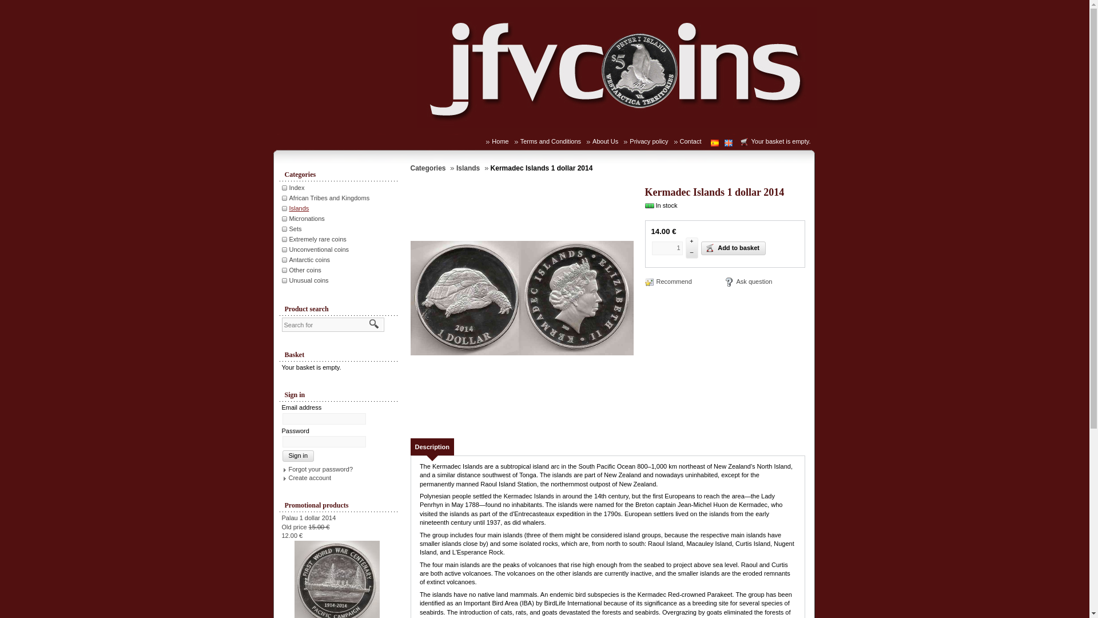  Describe the element at coordinates (320, 249) in the screenshot. I see `Unconventional coins` at that location.